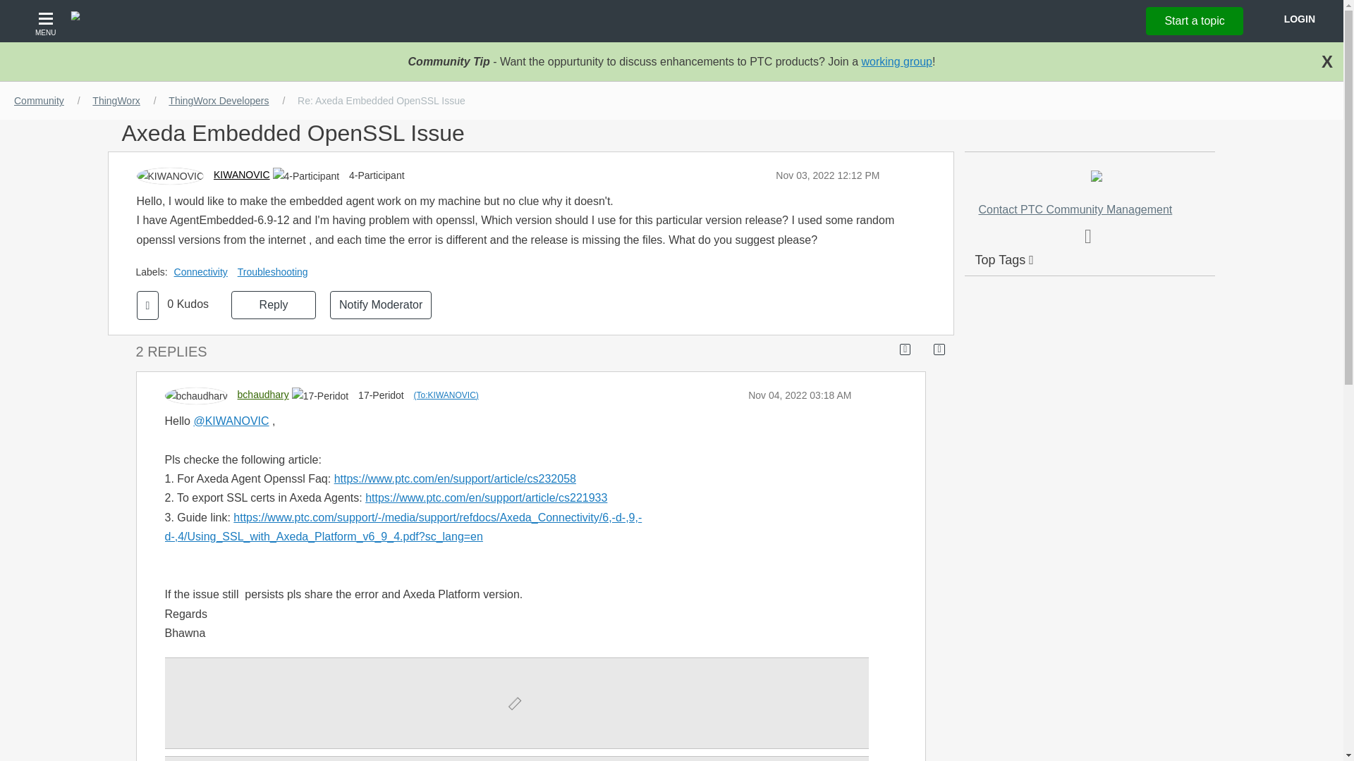 Image resolution: width=1354 pixels, height=761 pixels. What do you see at coordinates (1194, 20) in the screenshot?
I see `Start a topic` at bounding box center [1194, 20].